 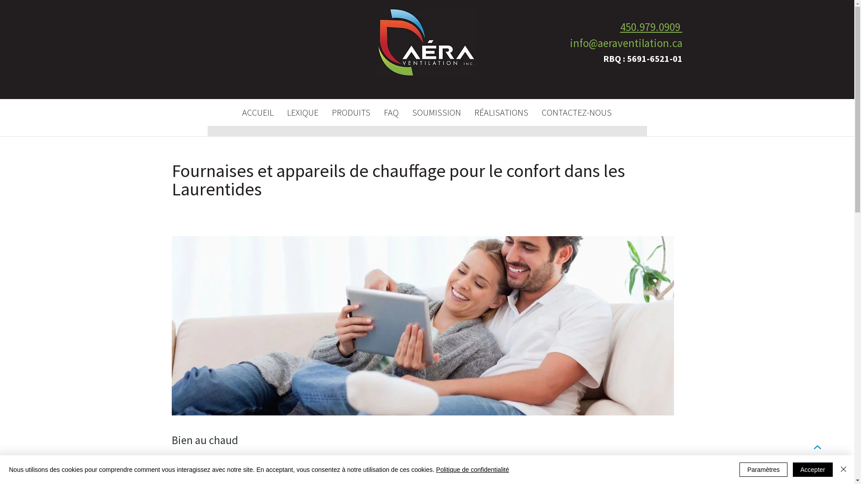 I want to click on FAQ, so click(x=391, y=112).